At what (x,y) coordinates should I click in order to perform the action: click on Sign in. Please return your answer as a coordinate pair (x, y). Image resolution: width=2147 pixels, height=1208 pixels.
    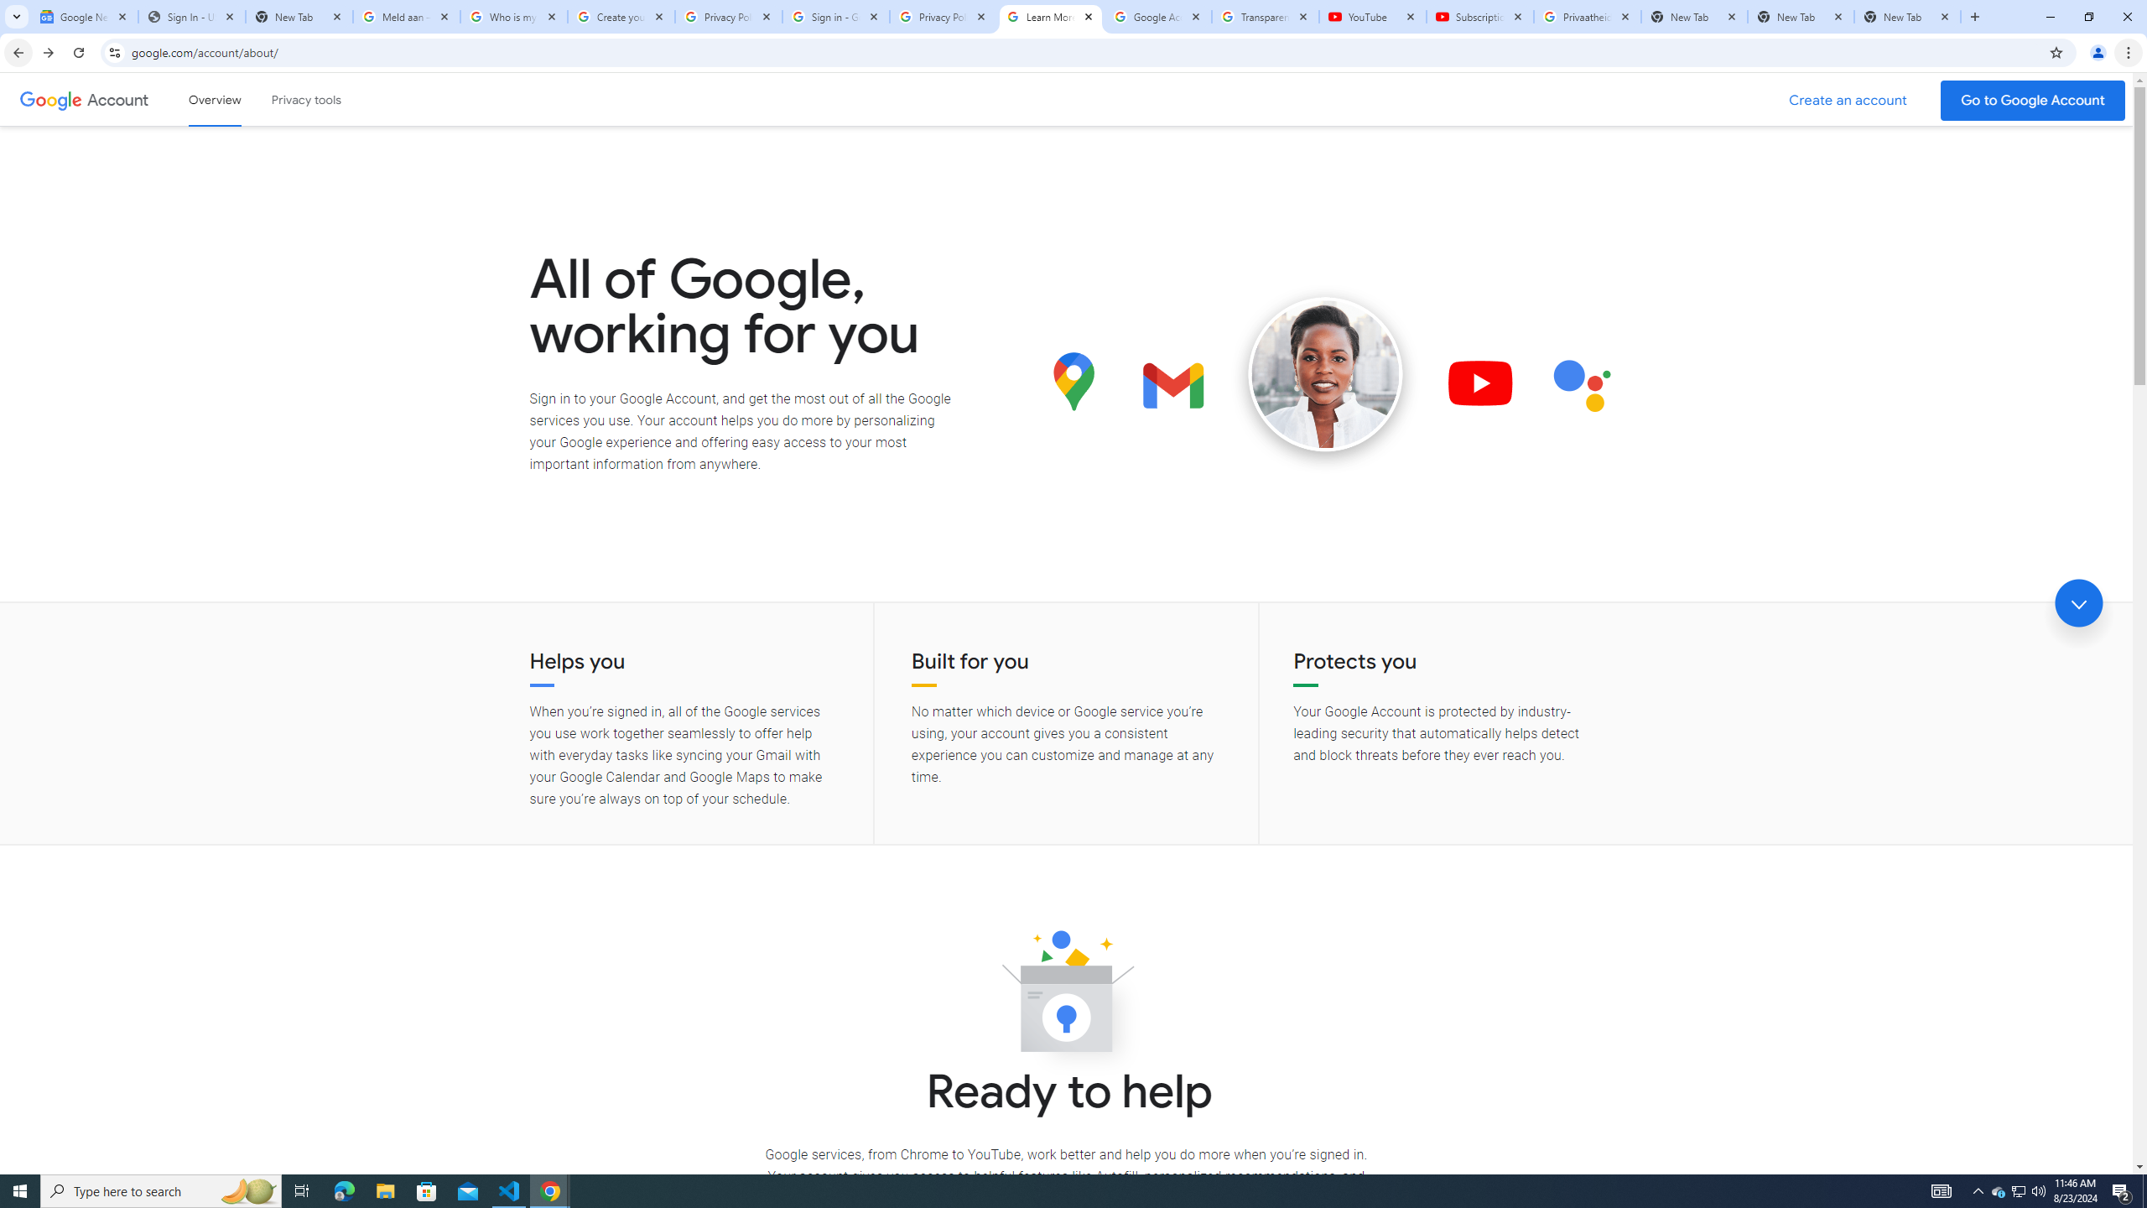
    Looking at the image, I should click on (1808, 27).